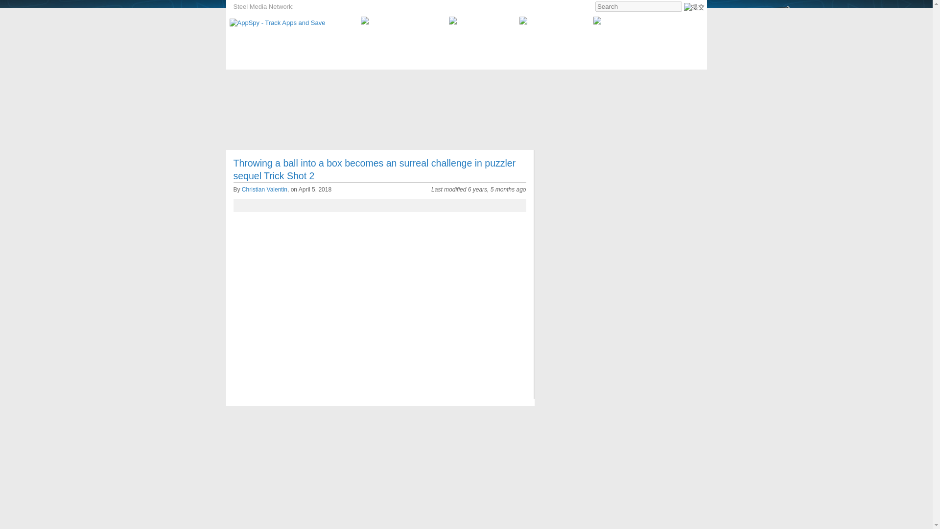 This screenshot has width=940, height=529. I want to click on News and Updates, so click(451, 80).